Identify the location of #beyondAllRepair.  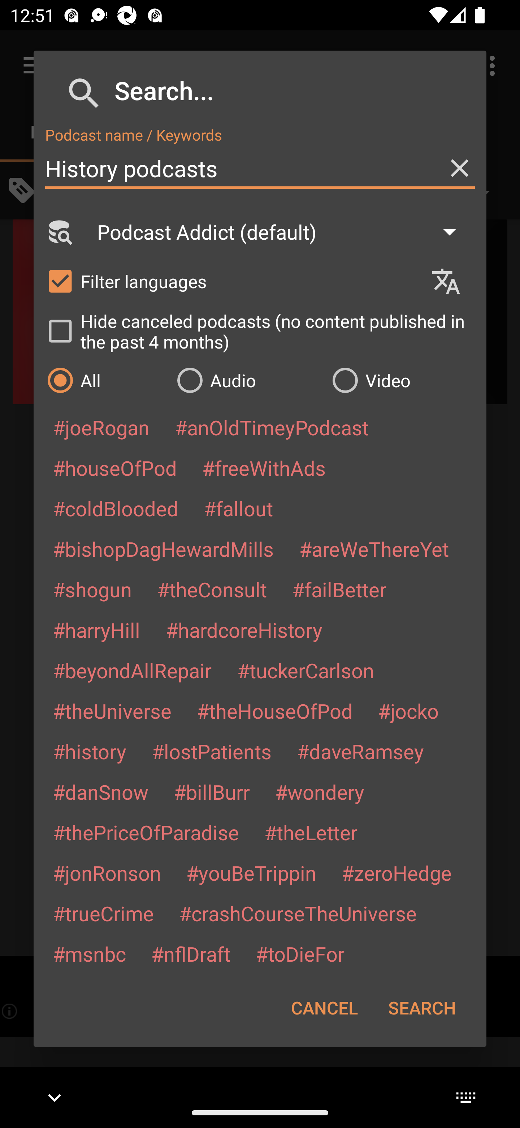
(132, 670).